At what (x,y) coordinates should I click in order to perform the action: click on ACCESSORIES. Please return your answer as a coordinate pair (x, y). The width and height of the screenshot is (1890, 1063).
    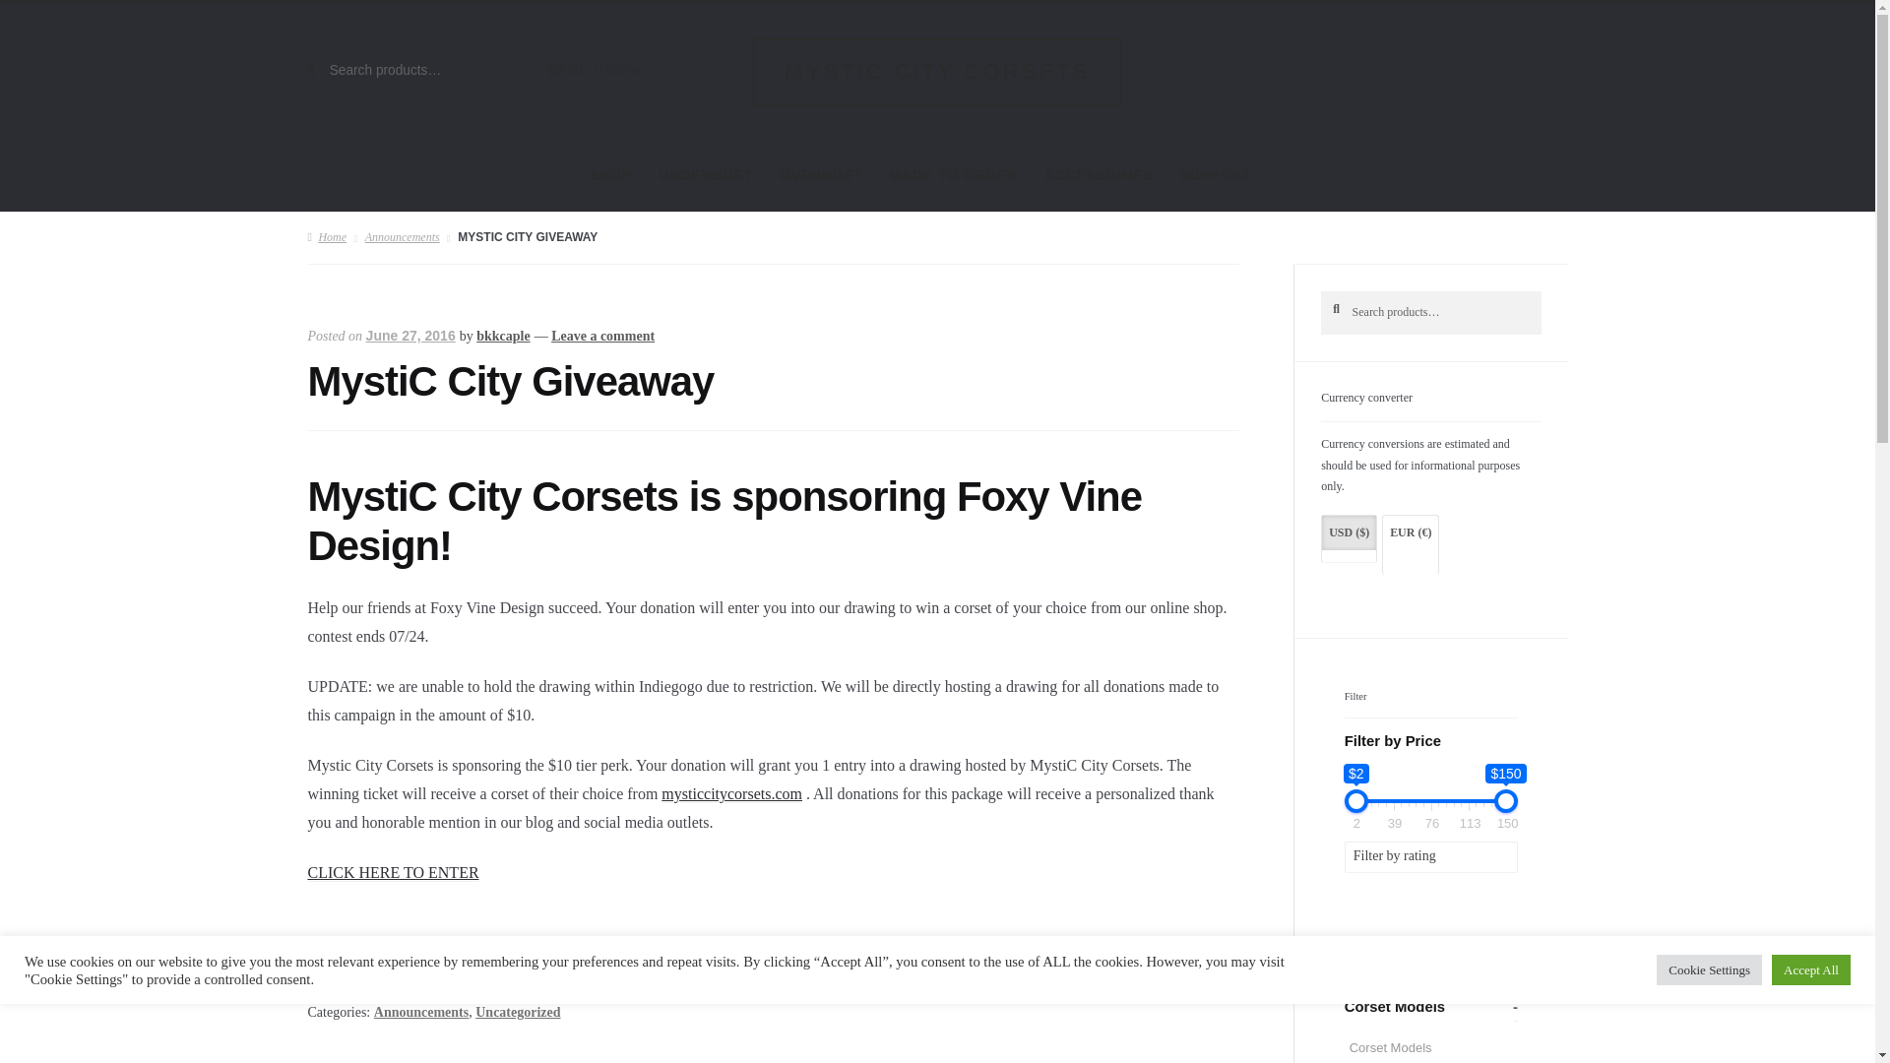
    Looking at the image, I should click on (1098, 175).